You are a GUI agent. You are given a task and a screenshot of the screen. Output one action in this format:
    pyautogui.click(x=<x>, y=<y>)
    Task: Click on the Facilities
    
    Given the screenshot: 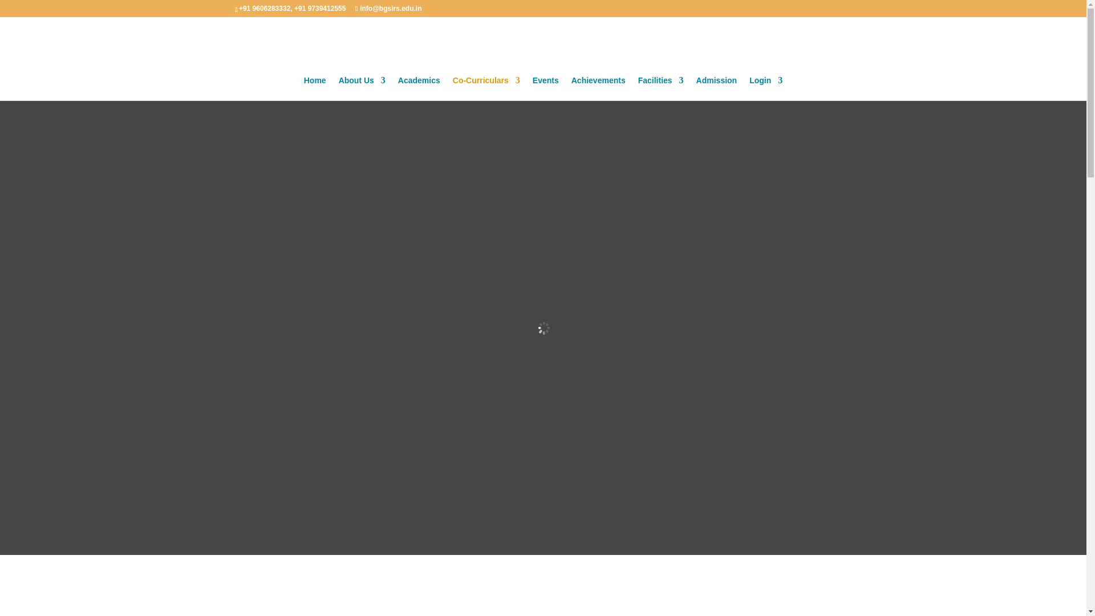 What is the action you would take?
    pyautogui.click(x=660, y=88)
    